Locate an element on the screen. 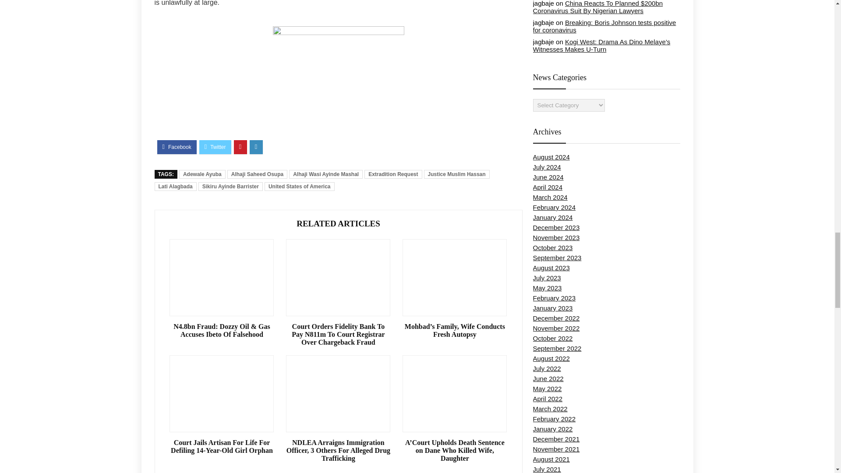 Image resolution: width=841 pixels, height=473 pixels. Sikiru Ayinde Barrister is located at coordinates (230, 187).